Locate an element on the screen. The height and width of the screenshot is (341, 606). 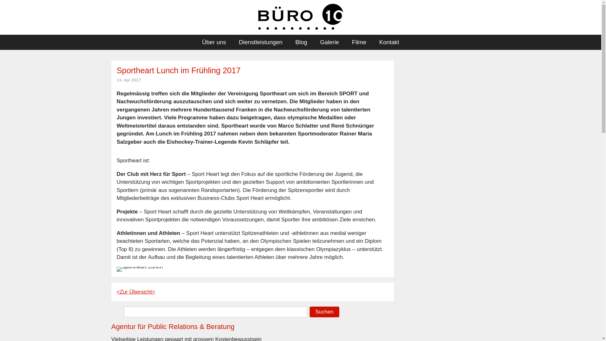
Filme is located at coordinates (359, 42).